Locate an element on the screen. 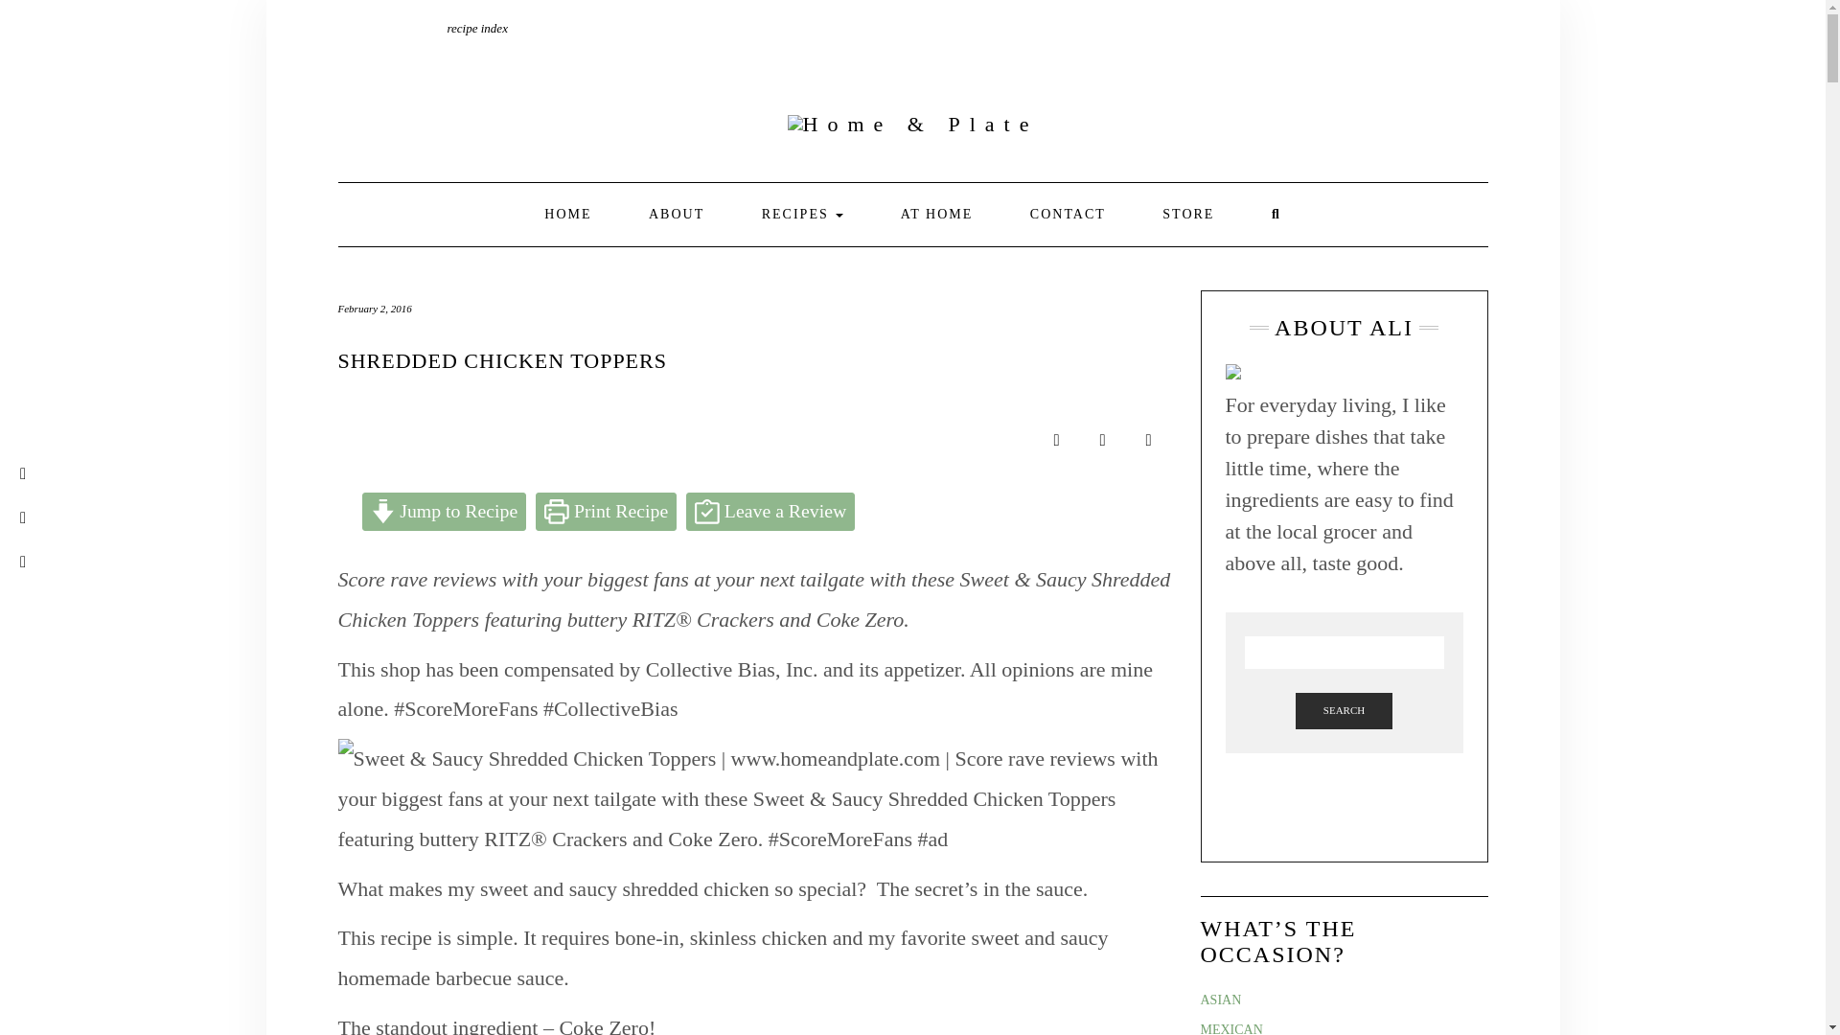  recipe index is located at coordinates (477, 27).